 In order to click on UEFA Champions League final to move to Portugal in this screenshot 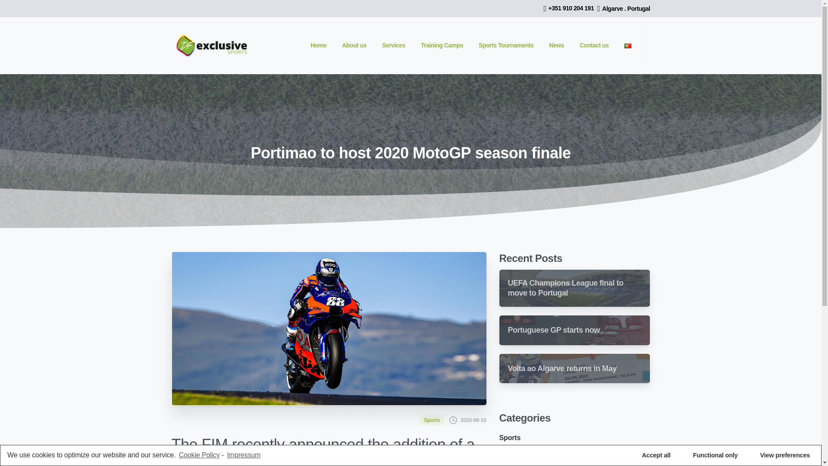, I will do `click(574, 288)`.